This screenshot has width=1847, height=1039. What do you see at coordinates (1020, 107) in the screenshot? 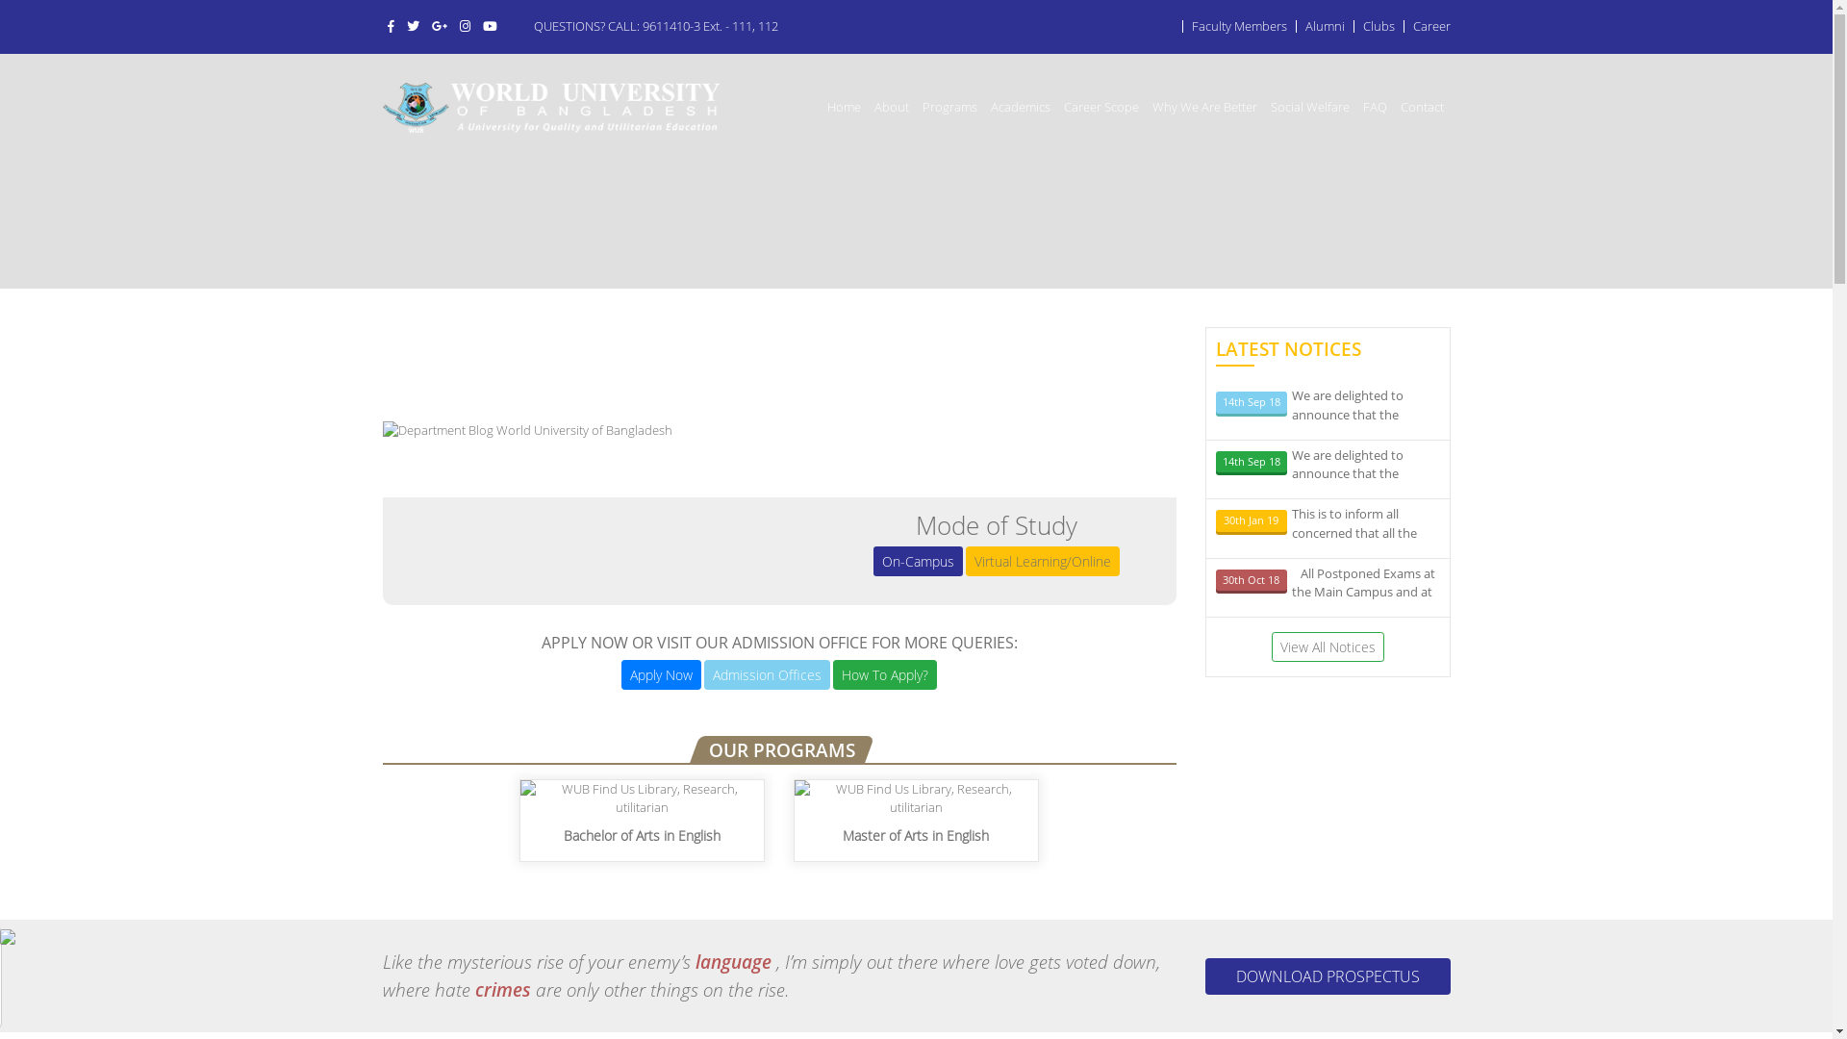
I see `Academics` at bounding box center [1020, 107].